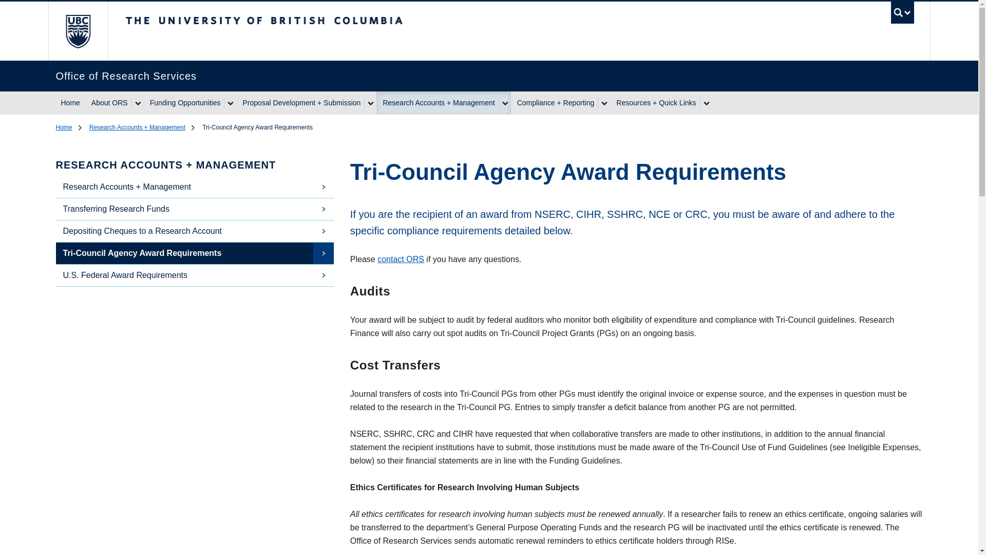 The height and width of the screenshot is (555, 986). Describe the element at coordinates (78, 31) in the screenshot. I see `The University of British Columbia` at that location.